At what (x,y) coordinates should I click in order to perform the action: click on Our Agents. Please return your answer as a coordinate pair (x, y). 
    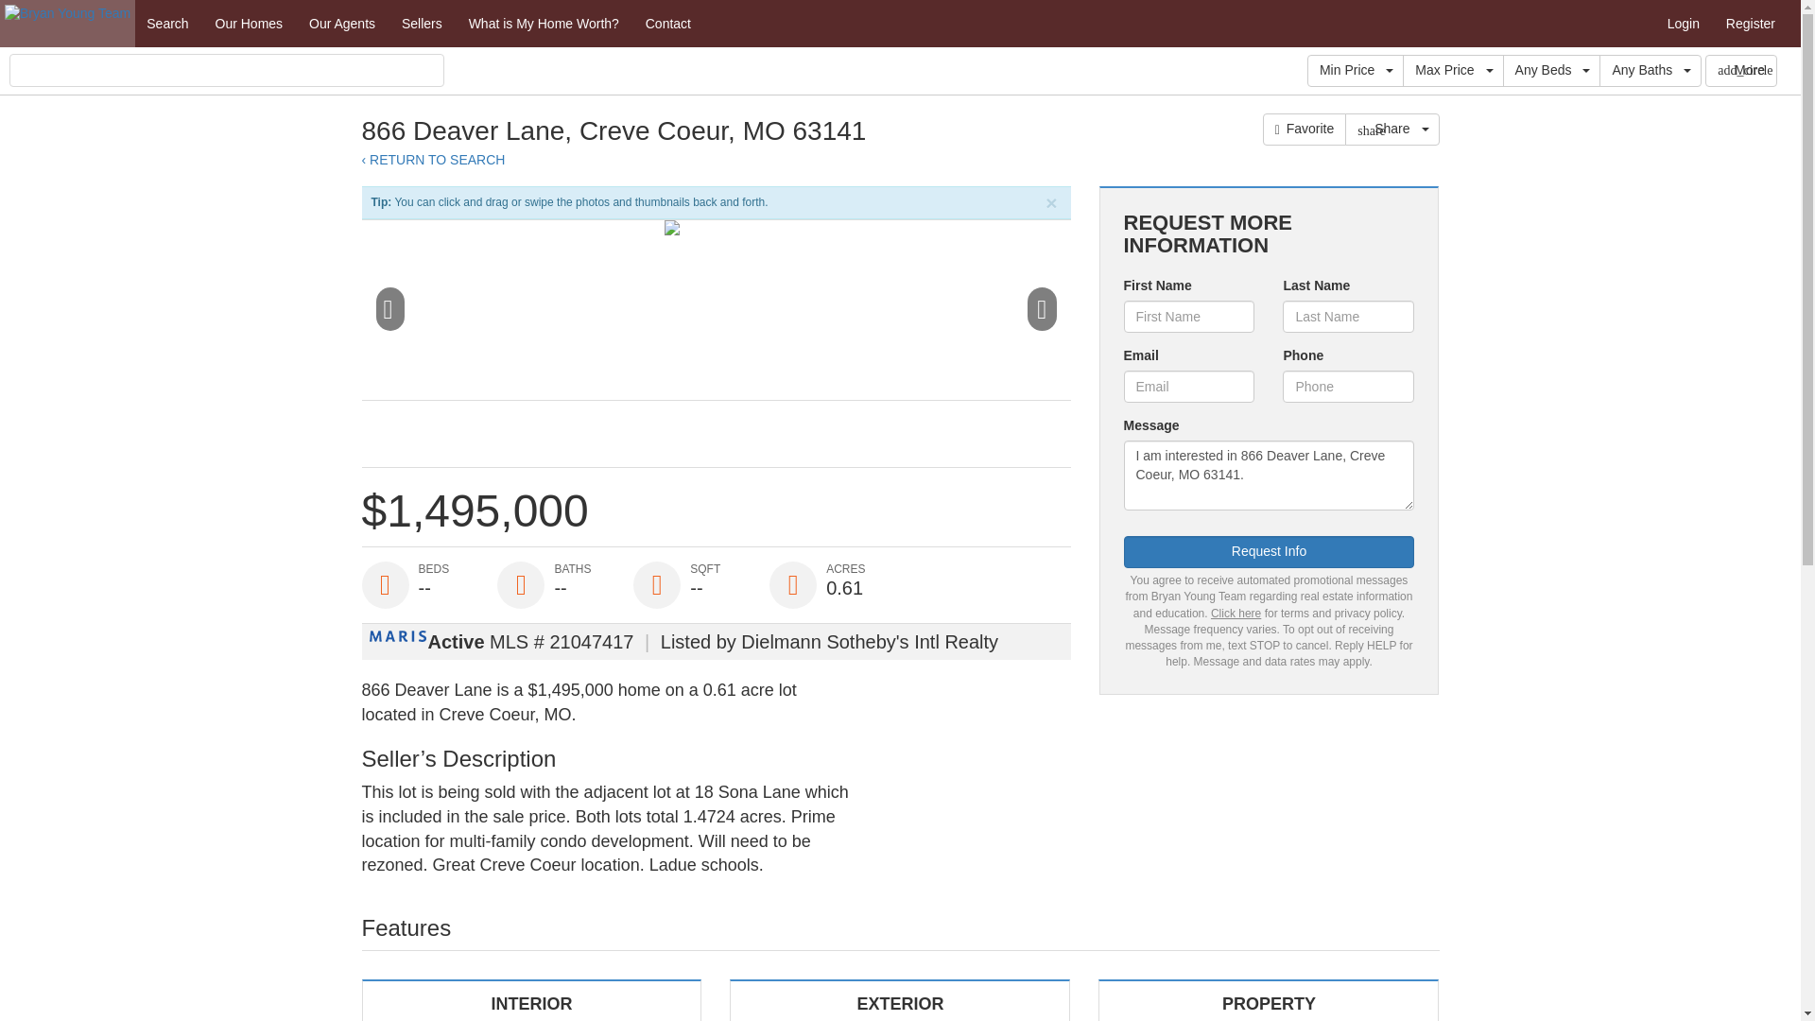
    Looking at the image, I should click on (341, 23).